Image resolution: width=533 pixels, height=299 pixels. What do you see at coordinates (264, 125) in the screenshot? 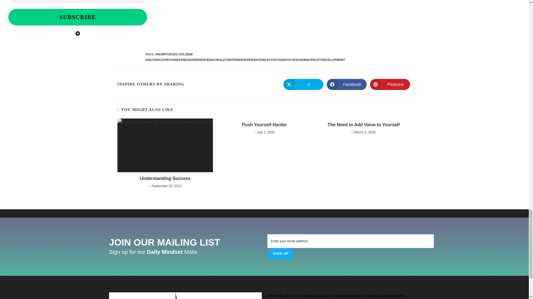
I see `Push Yourself Harder` at bounding box center [264, 125].